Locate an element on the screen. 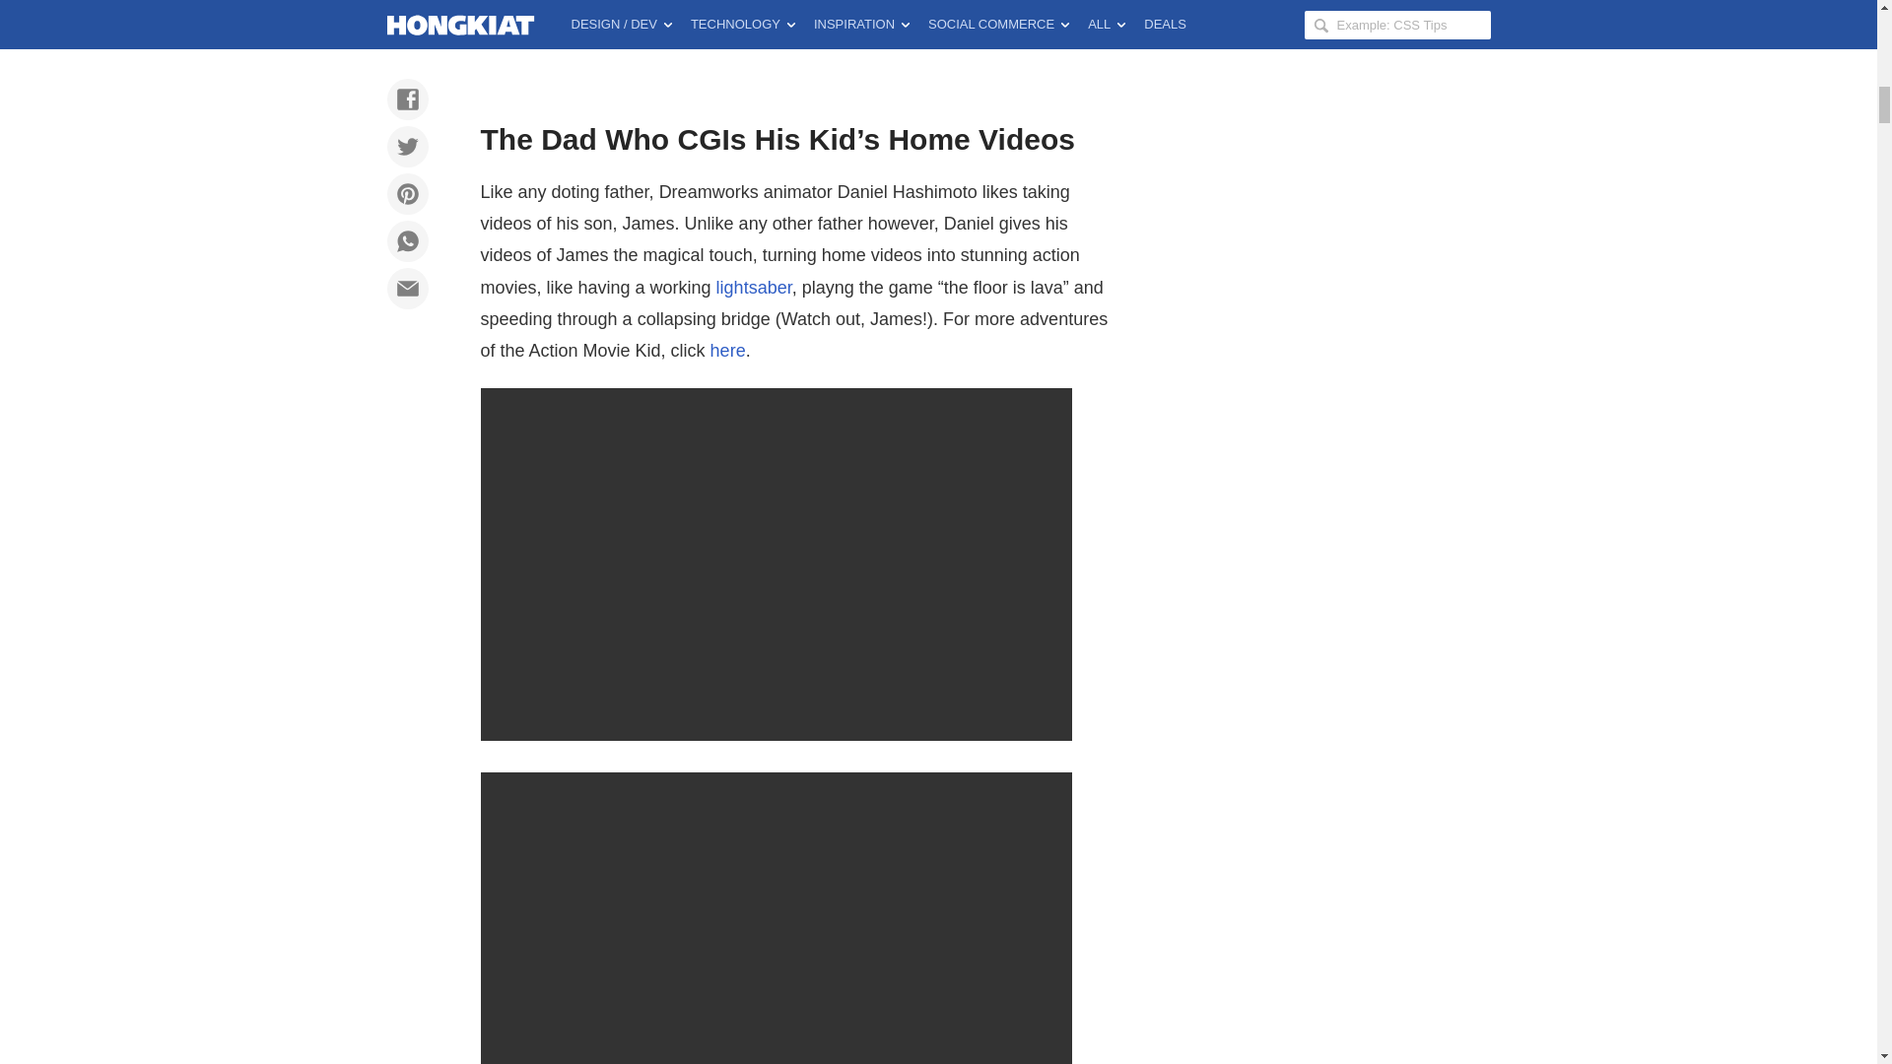 This screenshot has height=1064, width=1892. here is located at coordinates (727, 351).